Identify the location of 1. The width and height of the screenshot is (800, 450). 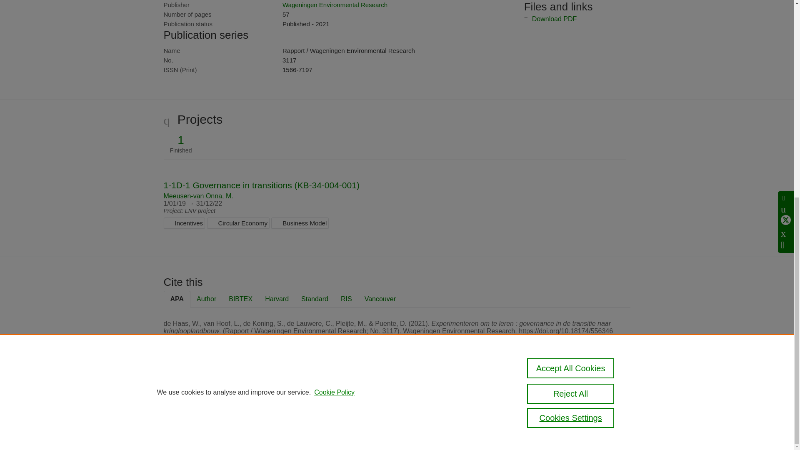
(181, 140).